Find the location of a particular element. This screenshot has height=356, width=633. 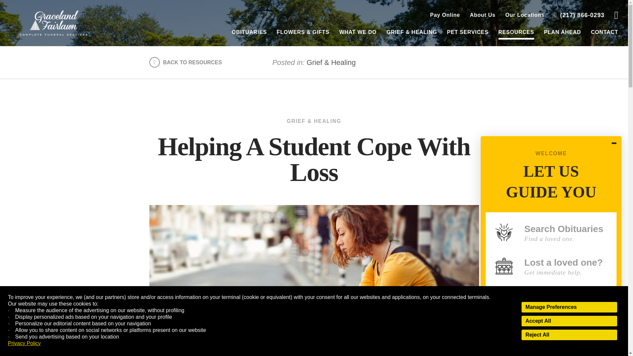

Reject All is located at coordinates (569, 335).